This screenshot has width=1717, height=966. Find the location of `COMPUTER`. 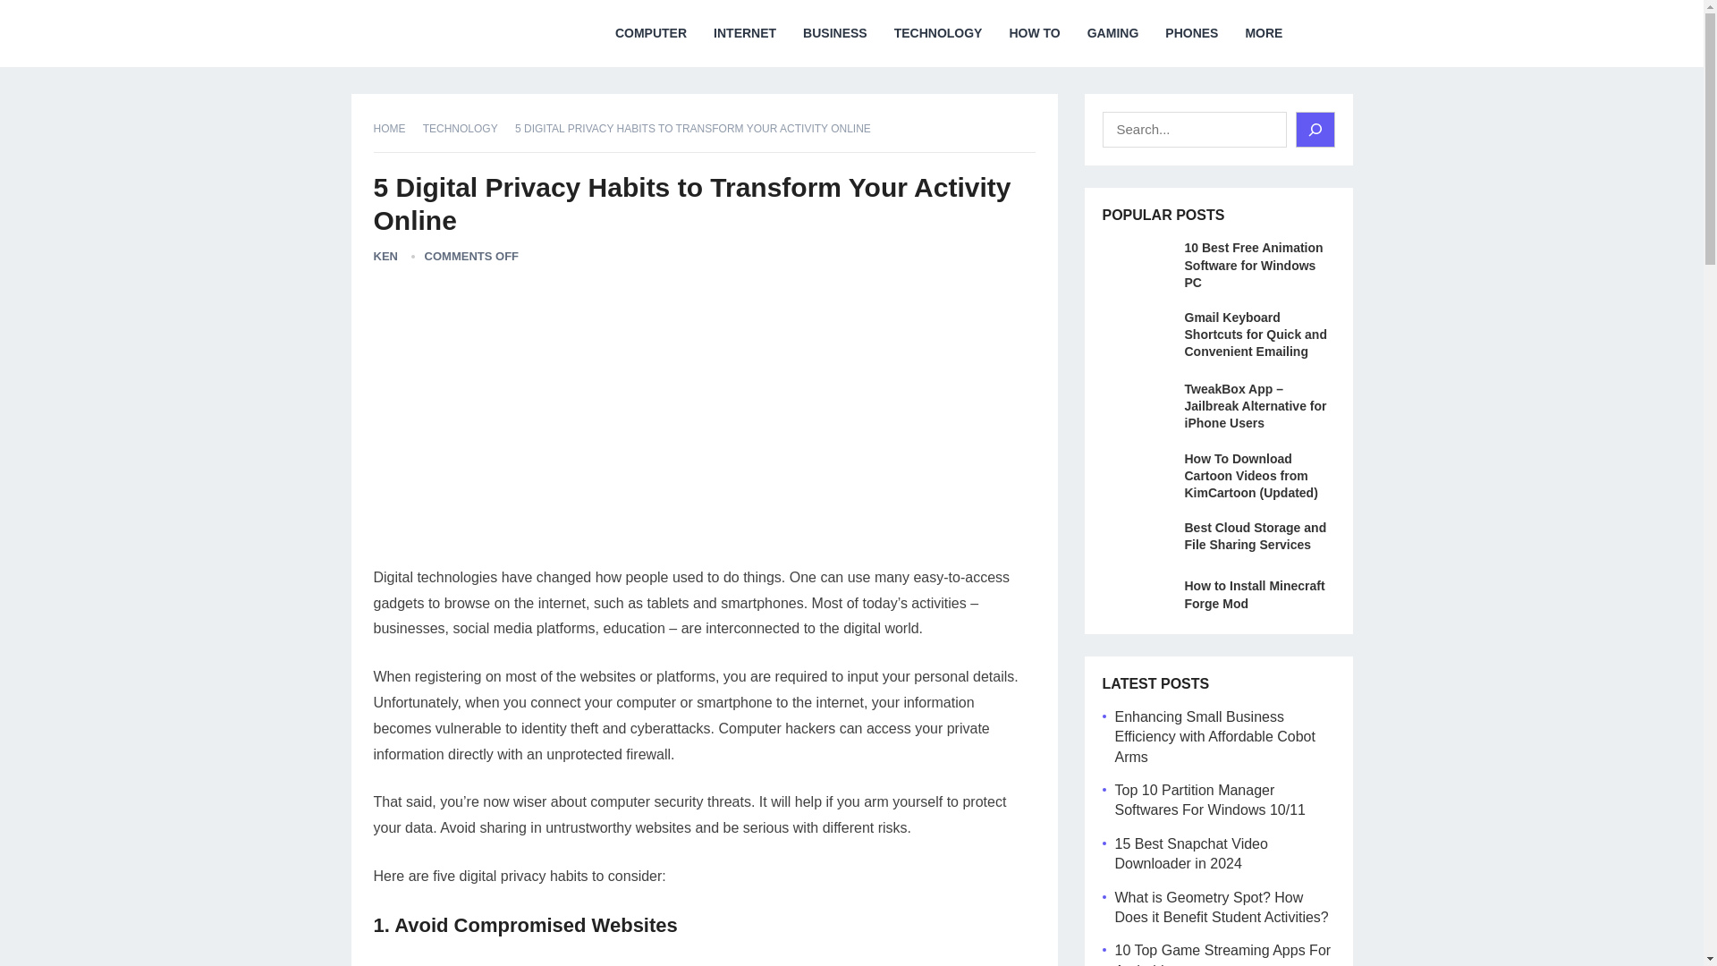

COMPUTER is located at coordinates (651, 33).